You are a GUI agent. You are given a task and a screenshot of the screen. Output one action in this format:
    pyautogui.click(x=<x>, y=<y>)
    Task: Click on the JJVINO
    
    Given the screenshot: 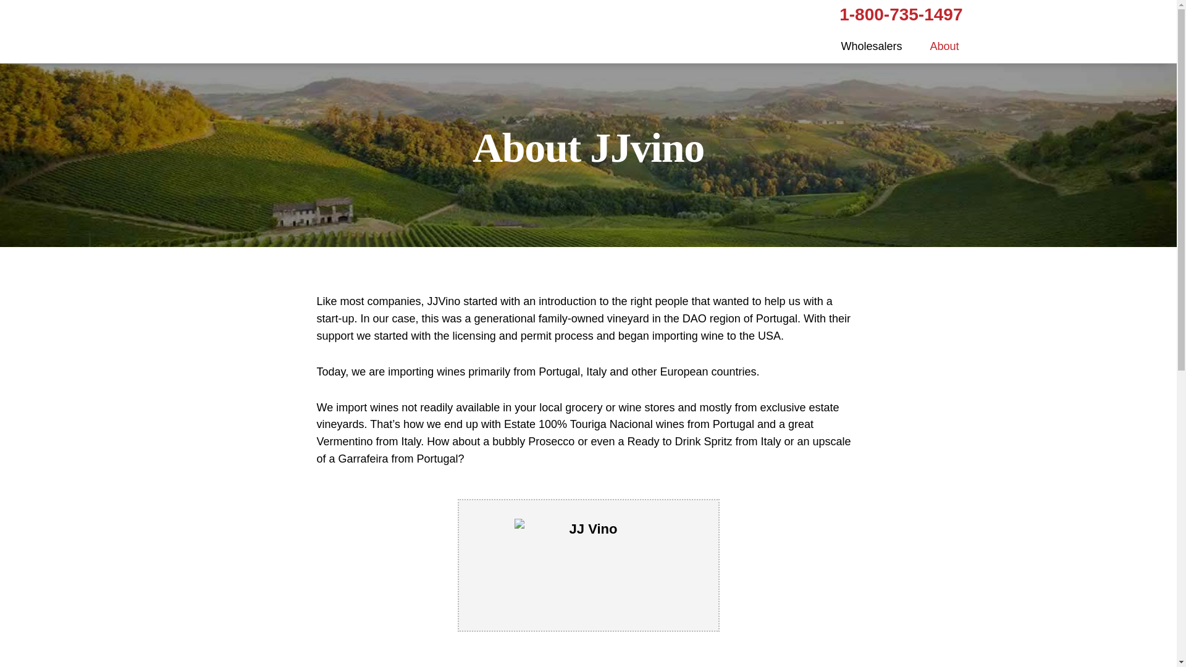 What is the action you would take?
    pyautogui.click(x=267, y=31)
    